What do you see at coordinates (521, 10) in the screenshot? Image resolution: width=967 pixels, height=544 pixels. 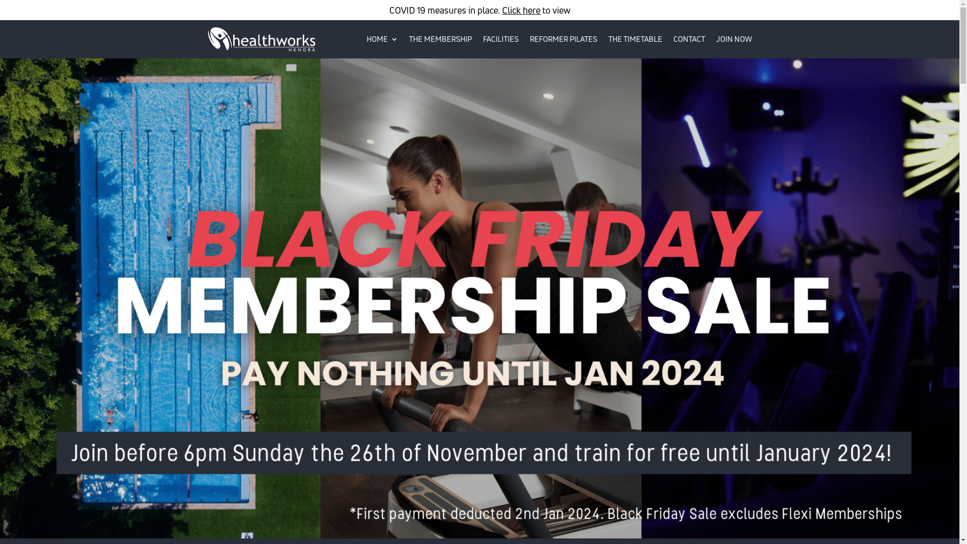 I see `Click here` at bounding box center [521, 10].